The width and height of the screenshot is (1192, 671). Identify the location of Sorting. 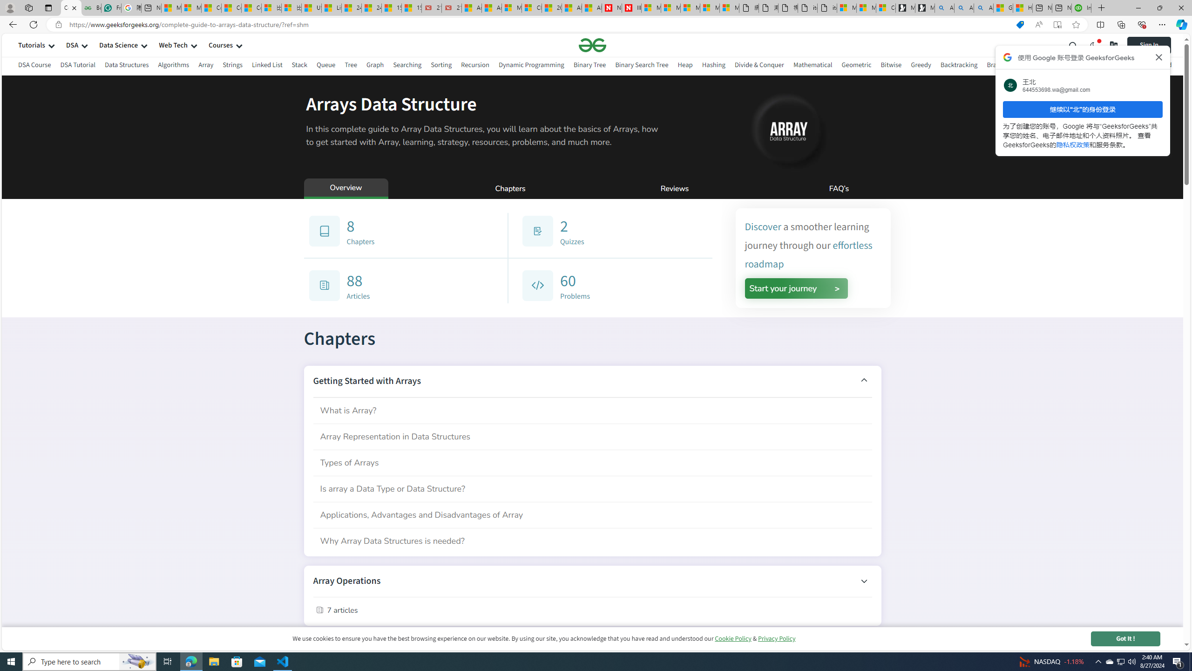
(440, 65).